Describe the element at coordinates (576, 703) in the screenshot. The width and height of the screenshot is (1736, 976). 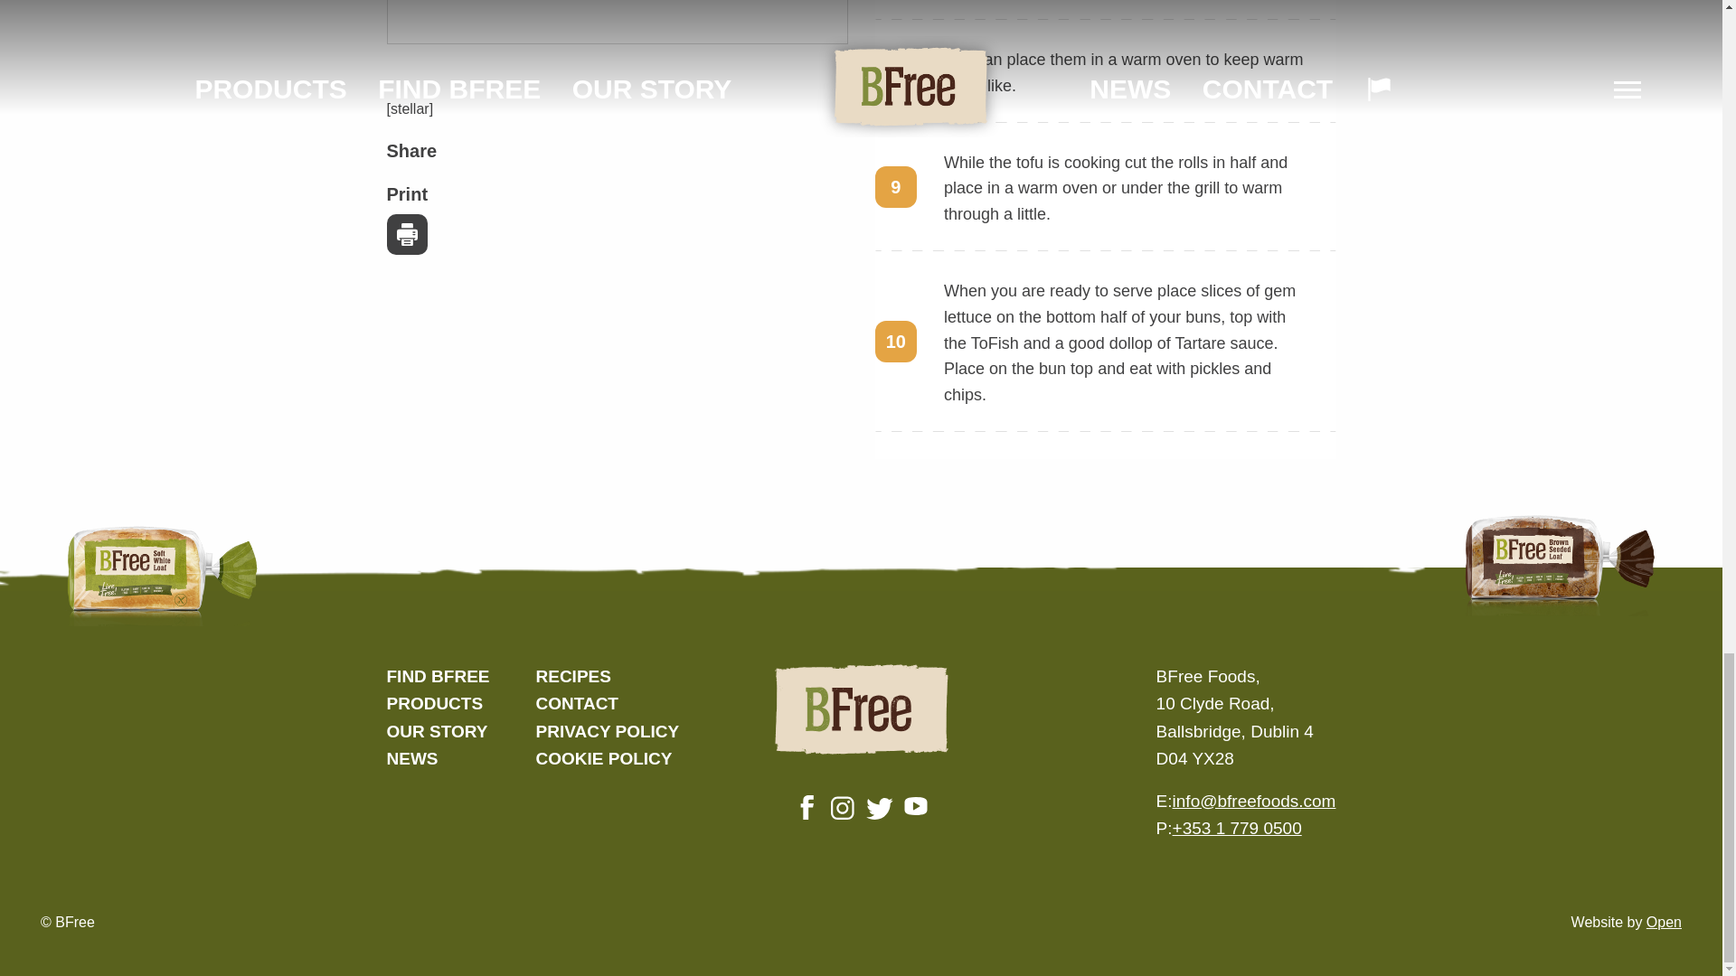
I see `CONTACT` at that location.